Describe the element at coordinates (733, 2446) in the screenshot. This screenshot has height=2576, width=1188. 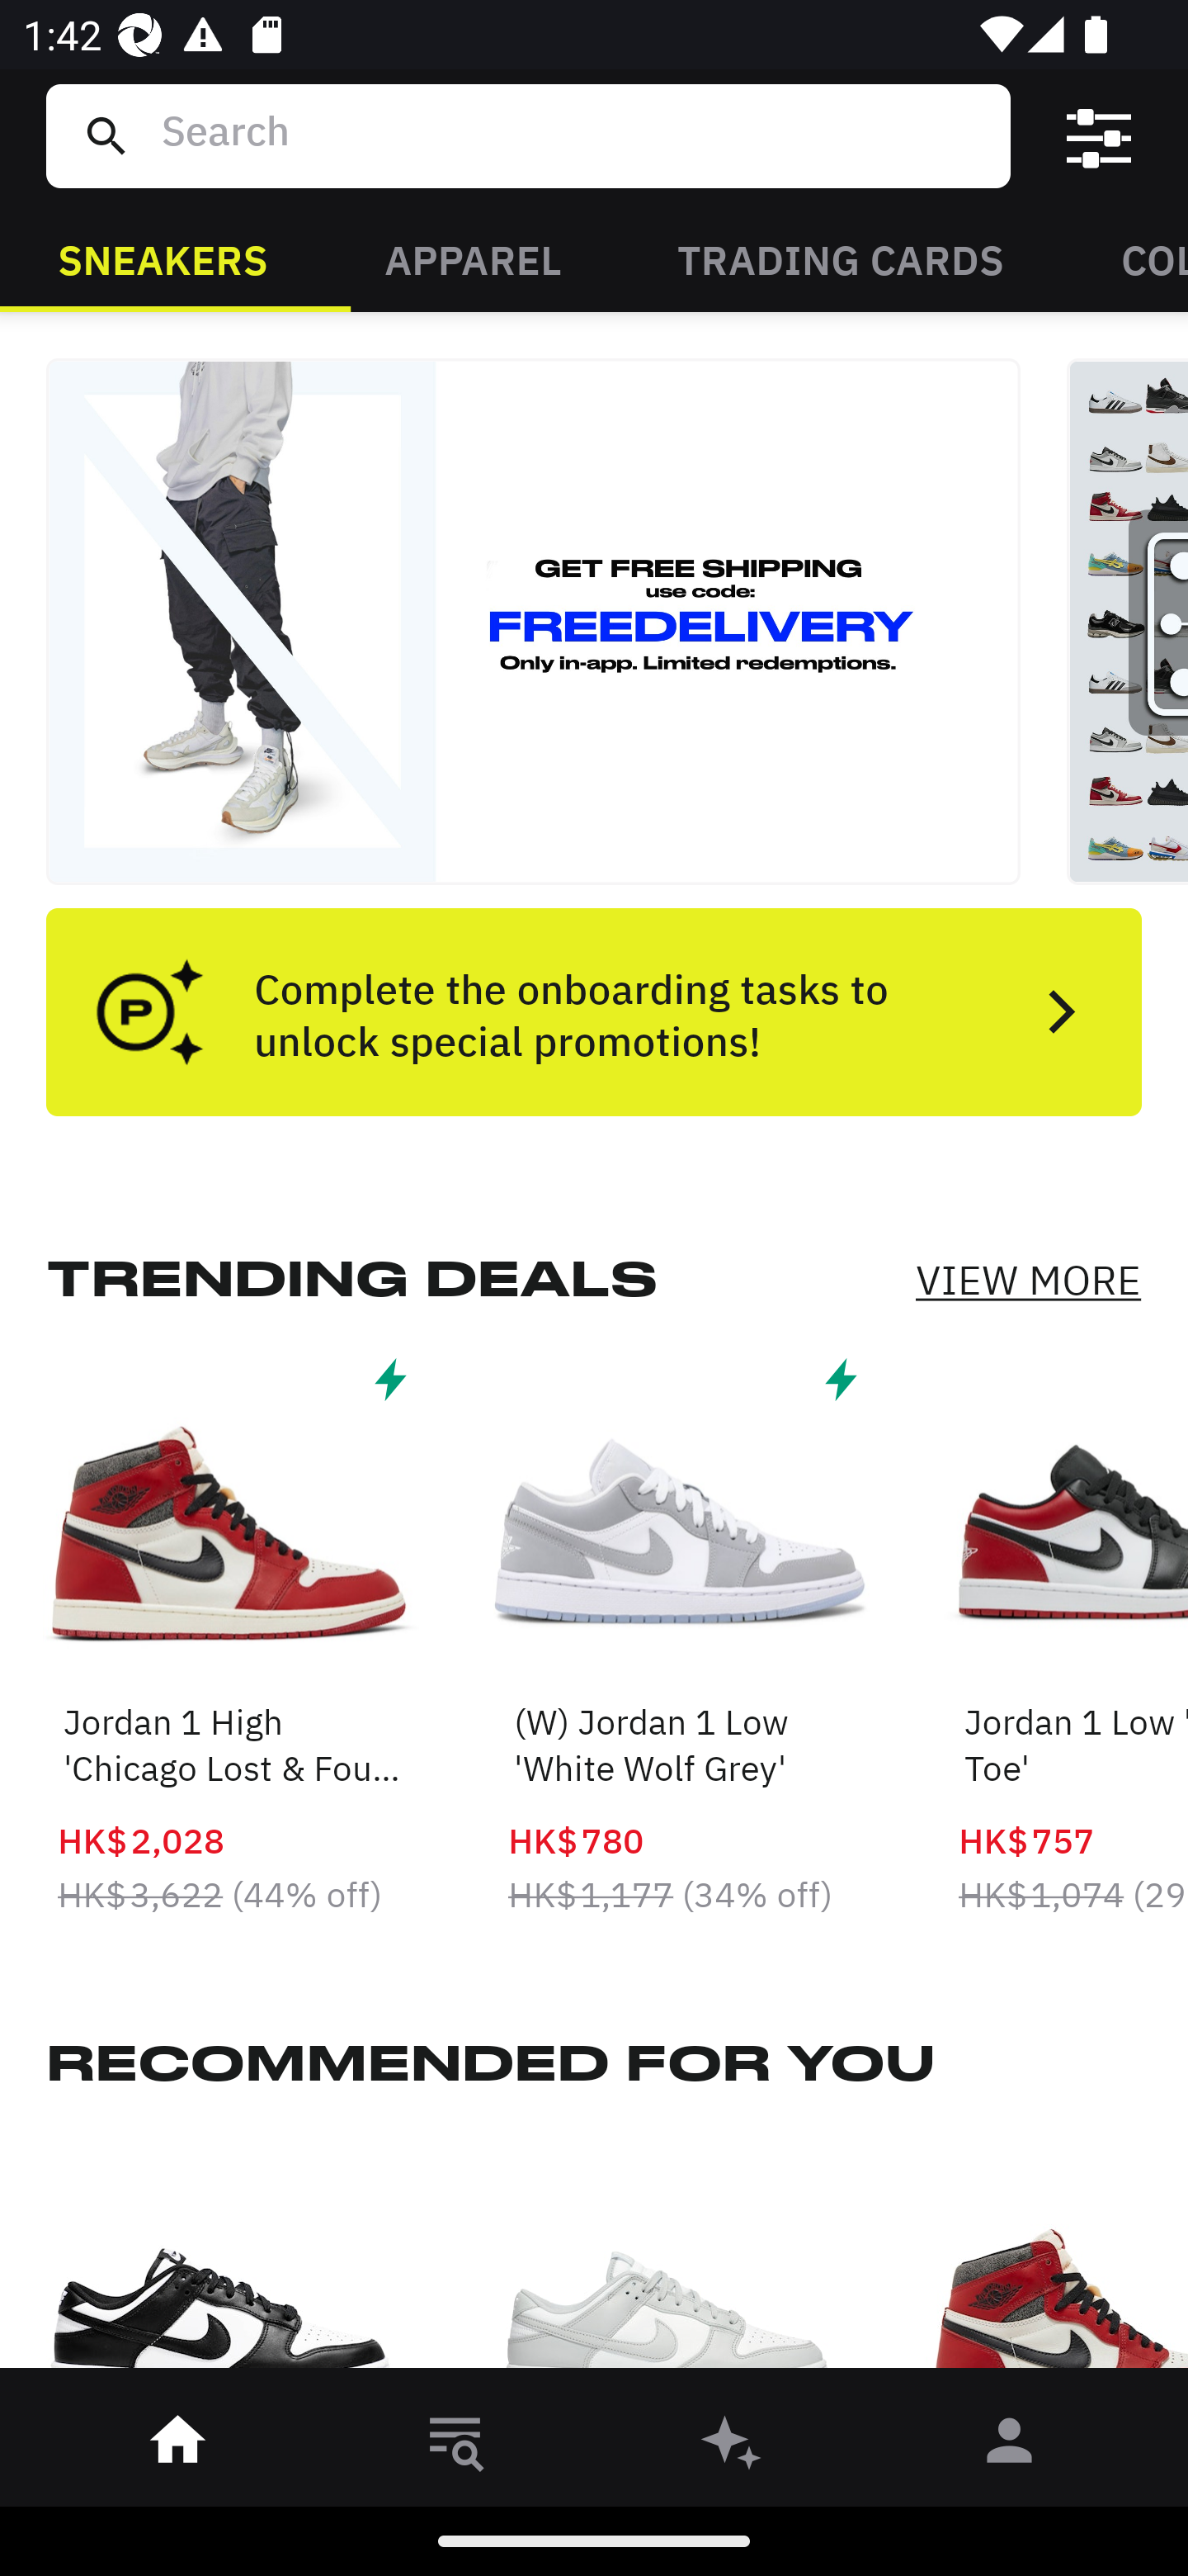
I see `󰫢` at that location.